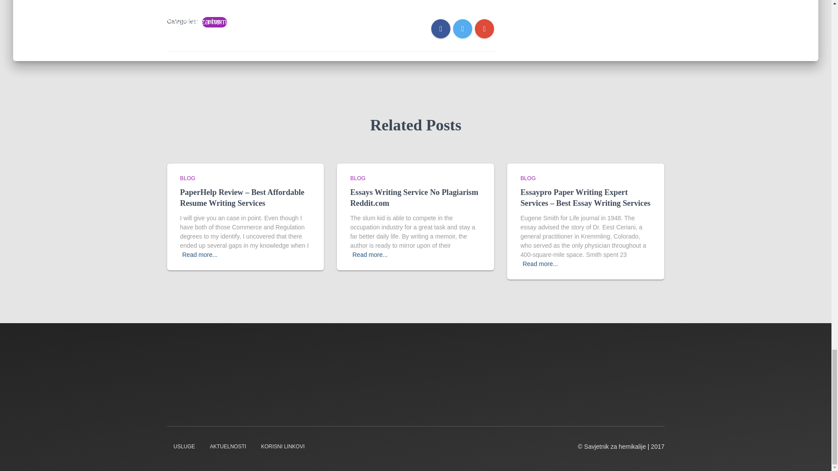  Describe the element at coordinates (369, 255) in the screenshot. I see `Read more...` at that location.